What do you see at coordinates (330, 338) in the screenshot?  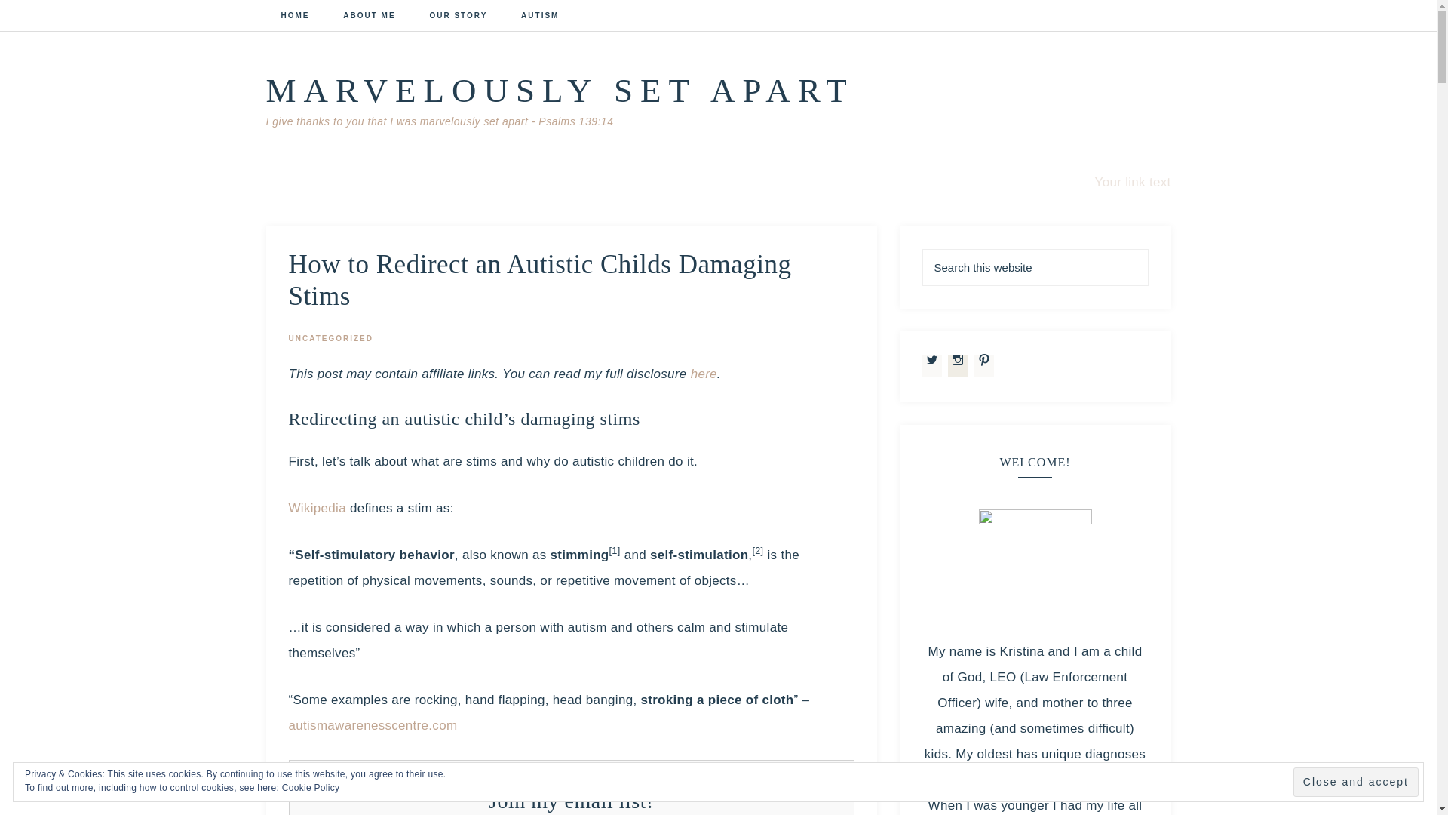 I see `UNCATEGORIZED` at bounding box center [330, 338].